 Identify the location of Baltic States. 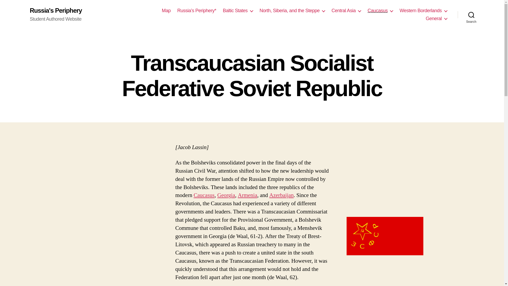
(238, 11).